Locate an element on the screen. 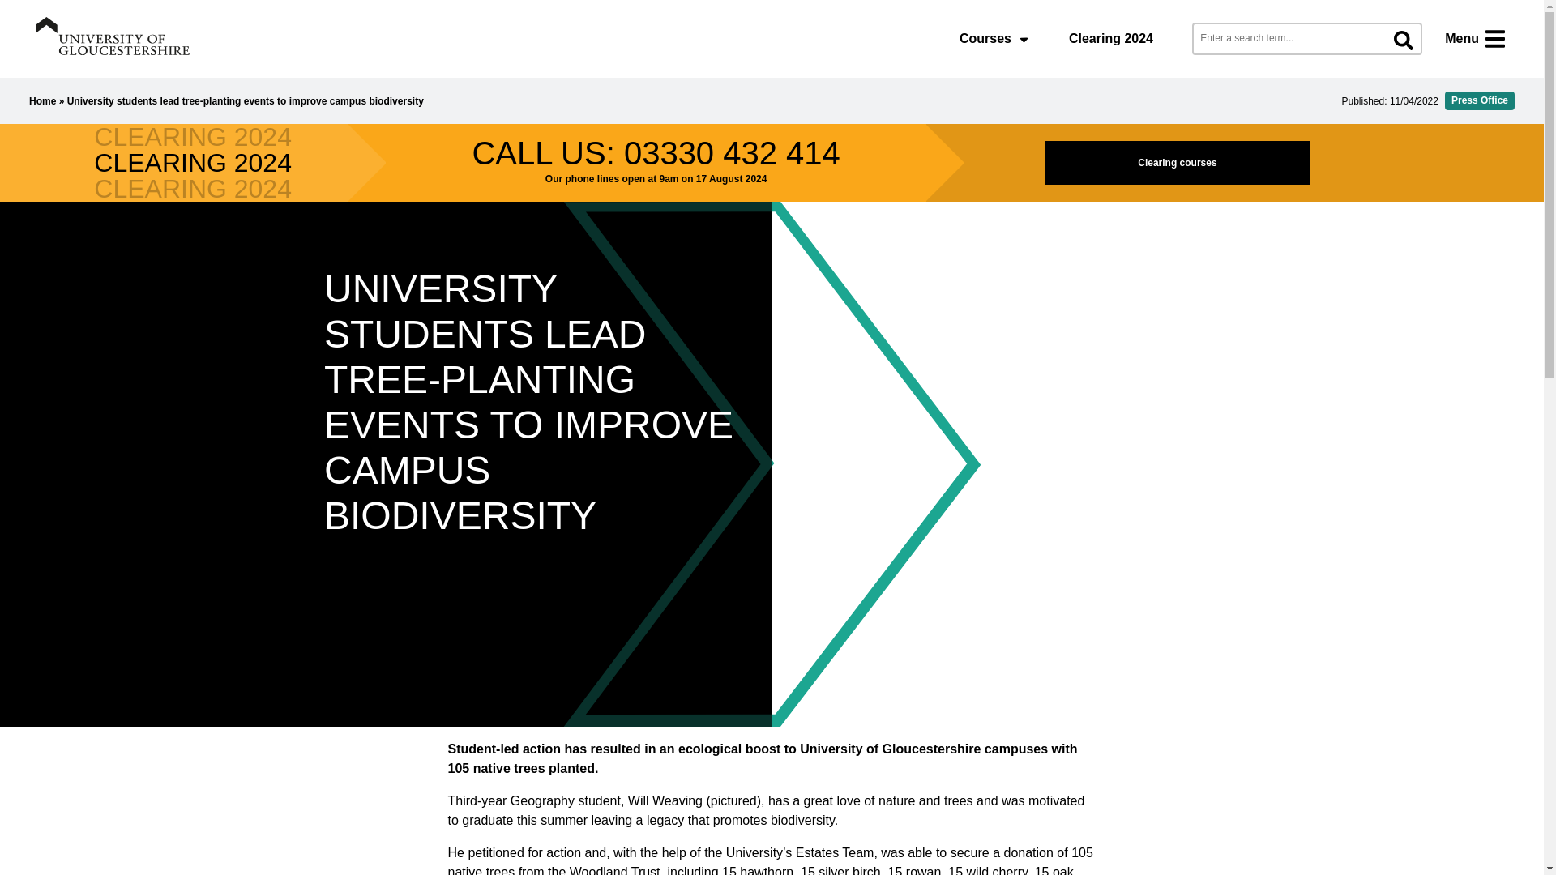 The image size is (1556, 875). on is located at coordinates (8, 8).